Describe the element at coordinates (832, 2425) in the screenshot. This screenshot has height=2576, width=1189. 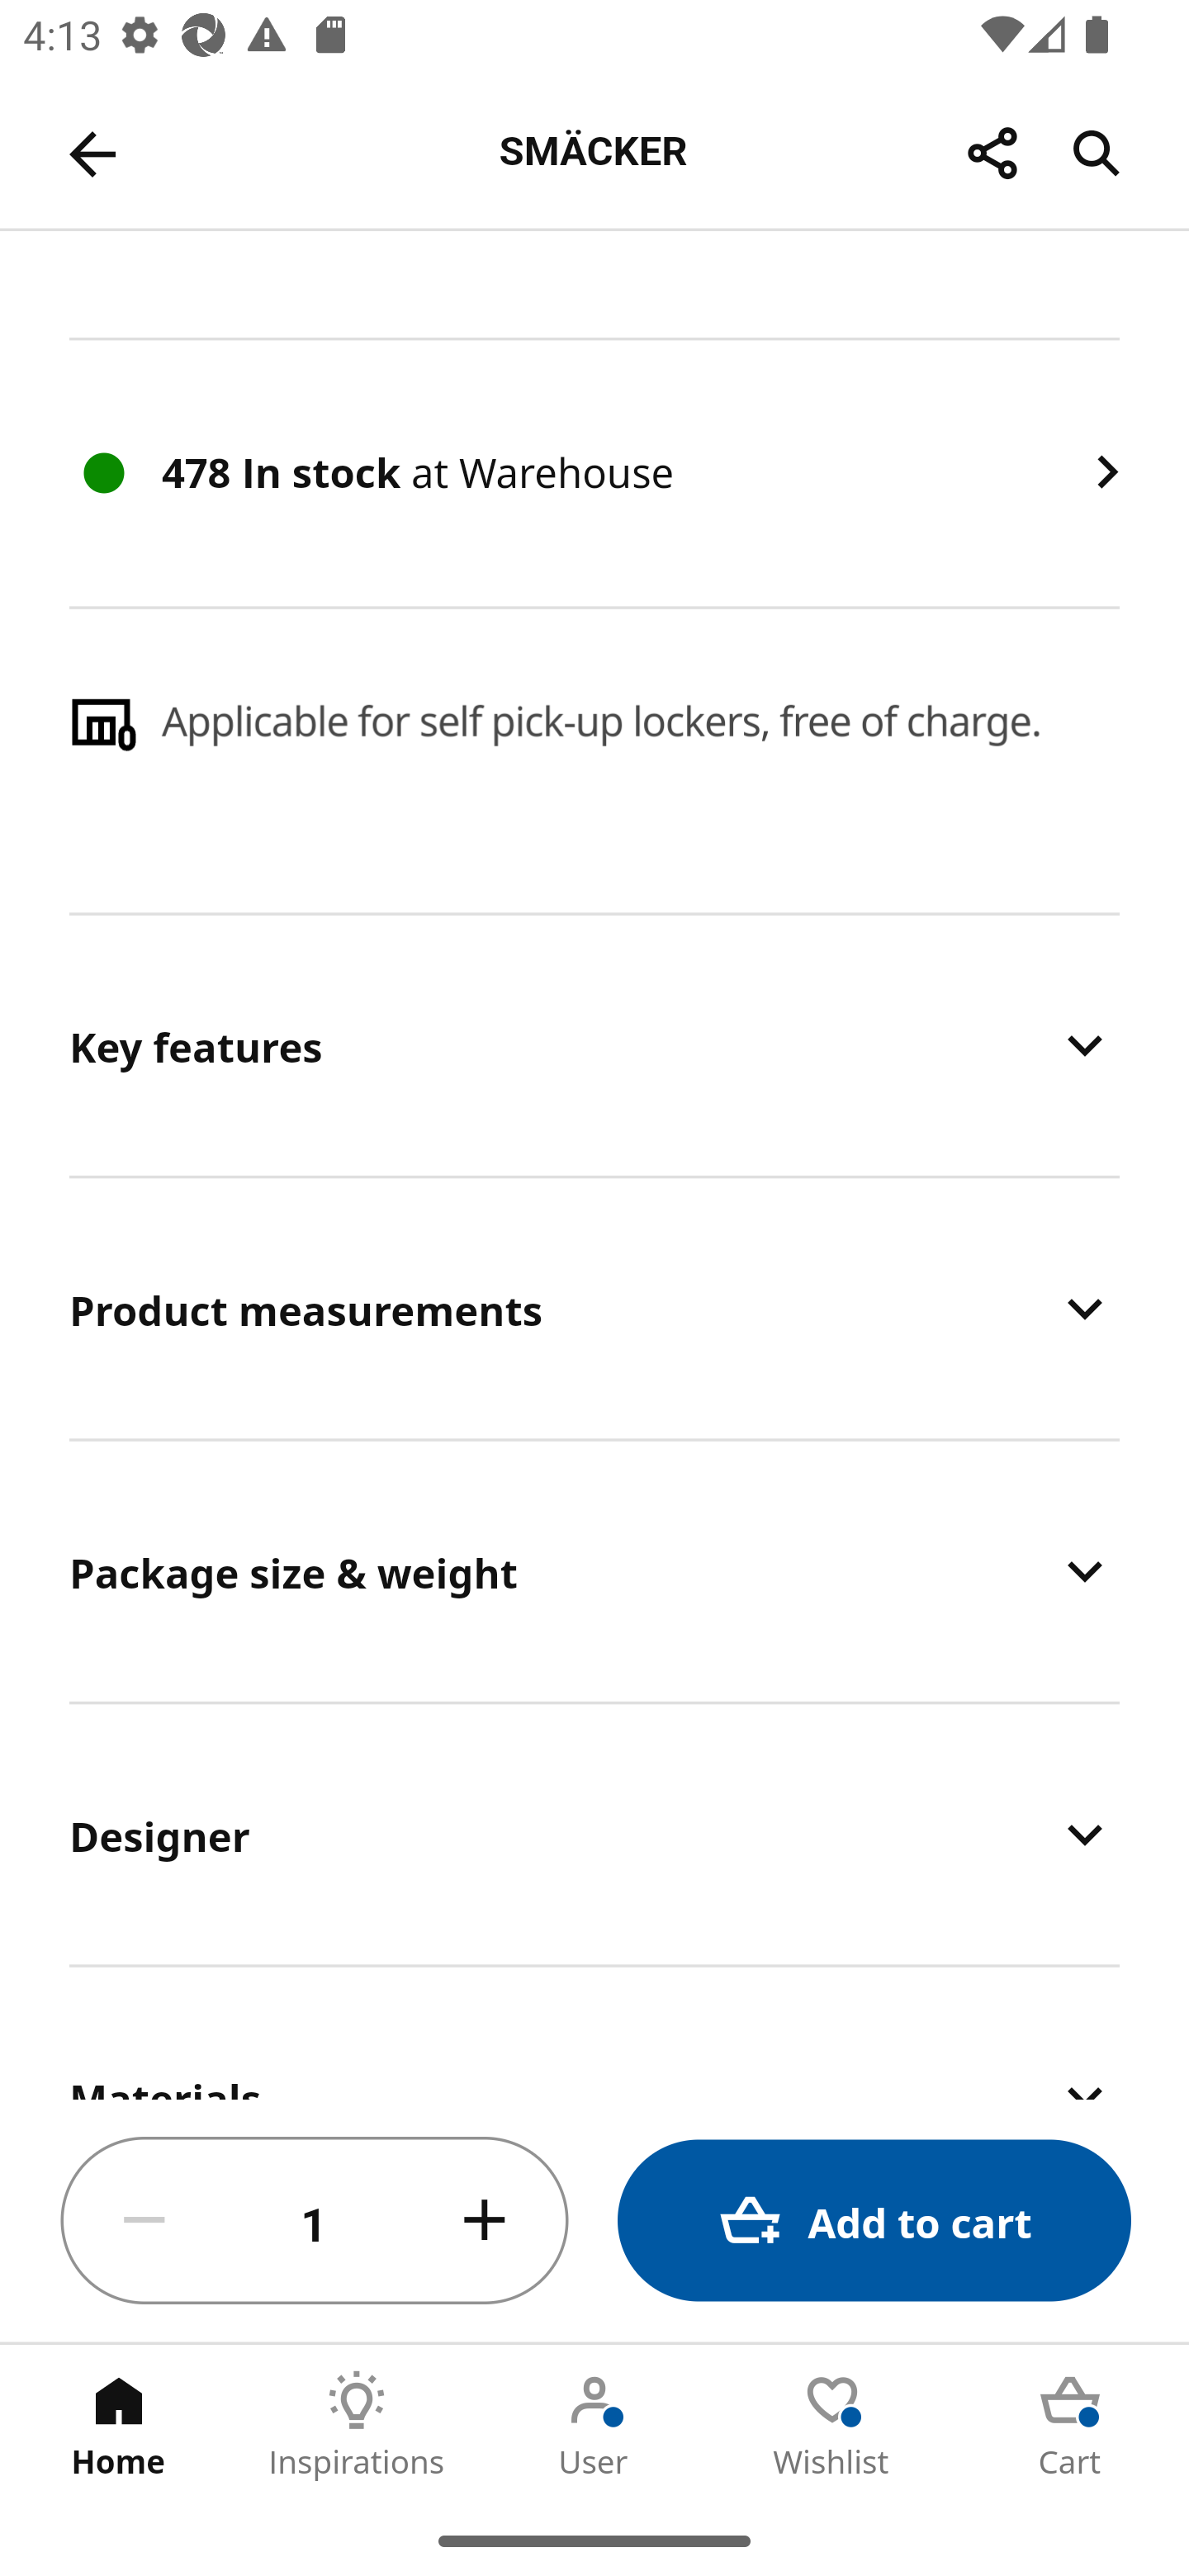
I see `Wishlist
Tab 4 of 5` at that location.